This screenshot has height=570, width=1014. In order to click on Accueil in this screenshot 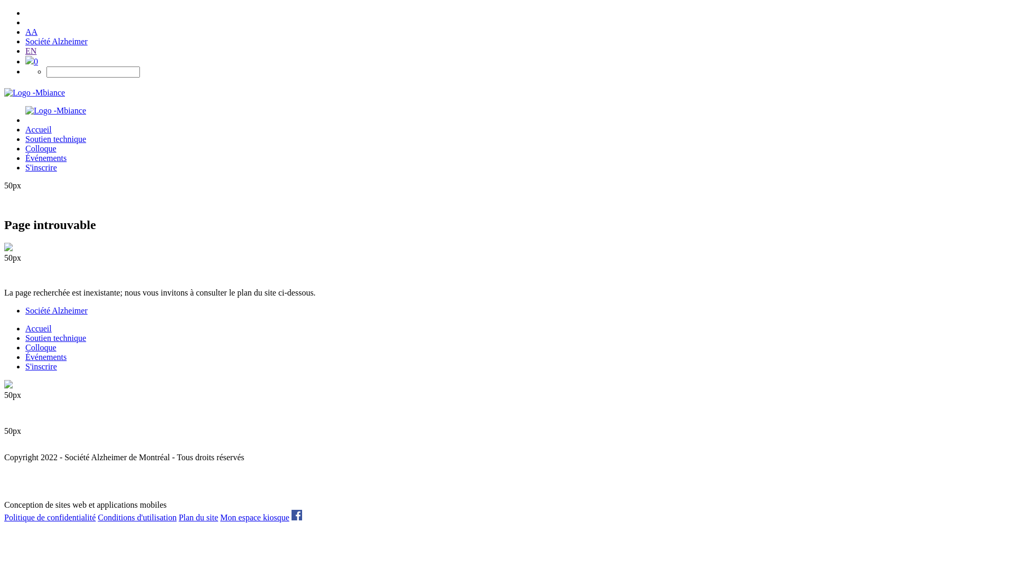, I will do `click(39, 328)`.